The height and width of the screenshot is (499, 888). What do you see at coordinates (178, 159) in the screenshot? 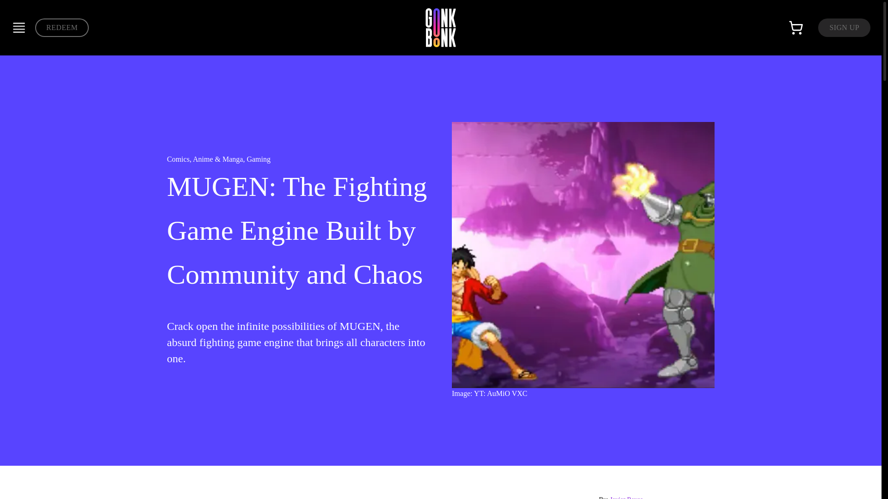
I see `Comics` at bounding box center [178, 159].